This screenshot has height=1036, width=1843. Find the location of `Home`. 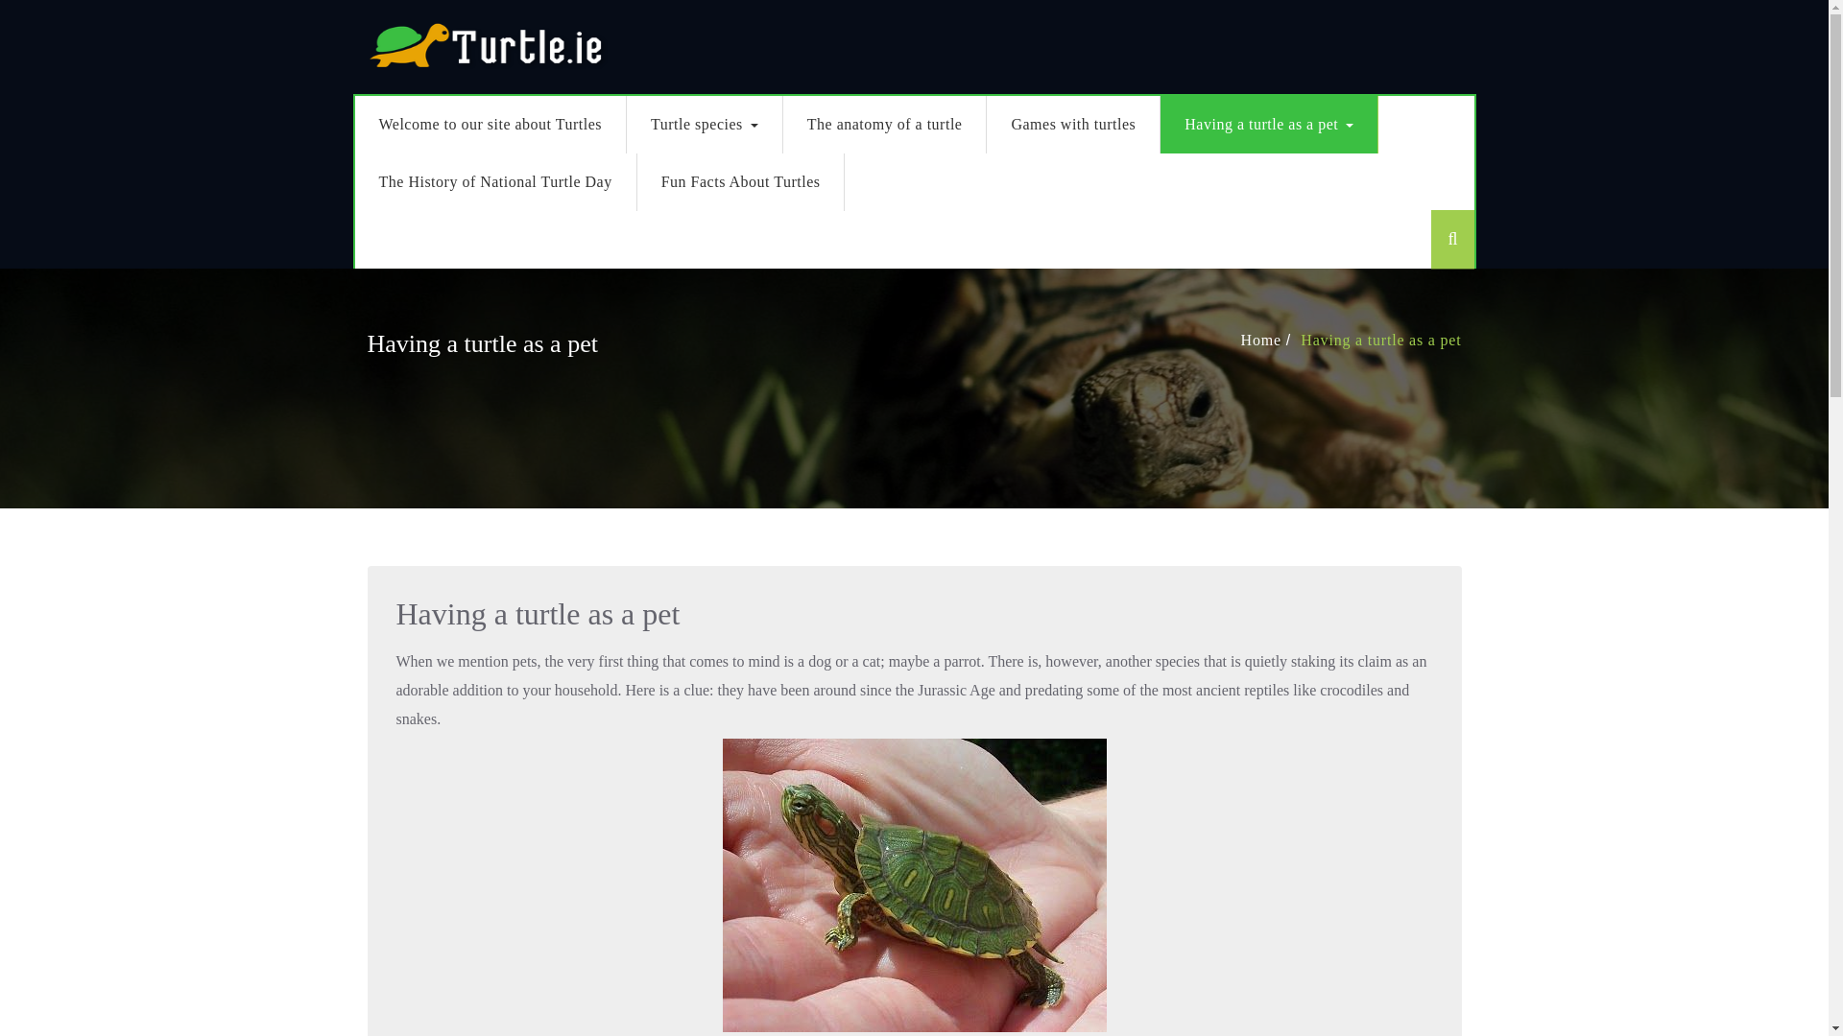

Home is located at coordinates (1262, 340).